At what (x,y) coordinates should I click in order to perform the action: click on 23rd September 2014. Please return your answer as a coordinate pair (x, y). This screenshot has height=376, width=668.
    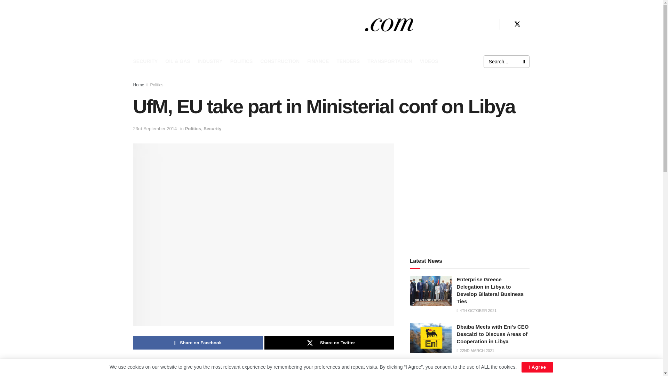
    Looking at the image, I should click on (155, 128).